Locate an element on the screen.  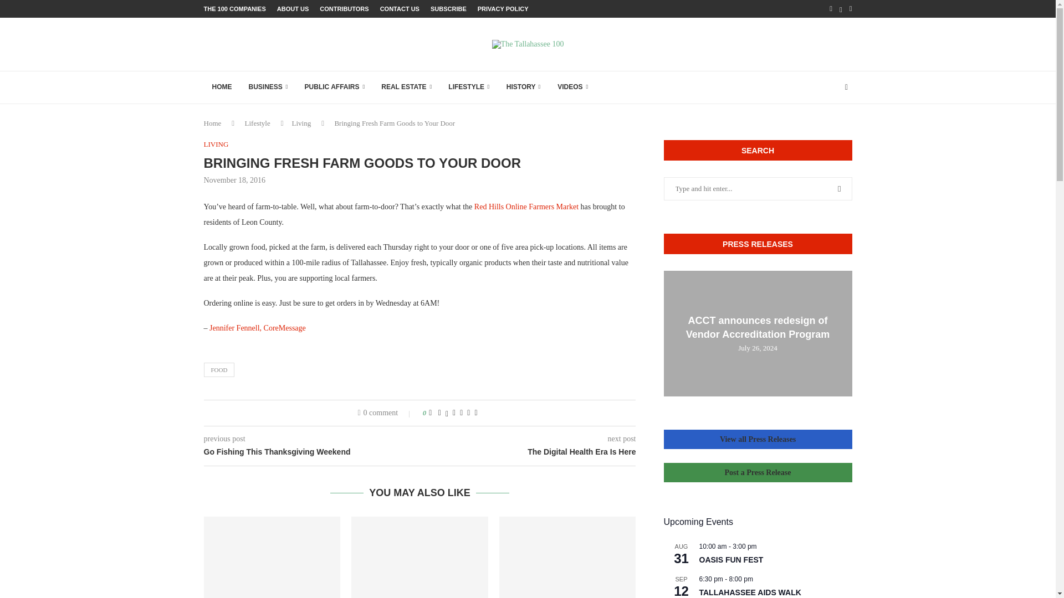
HISTORY is located at coordinates (523, 87).